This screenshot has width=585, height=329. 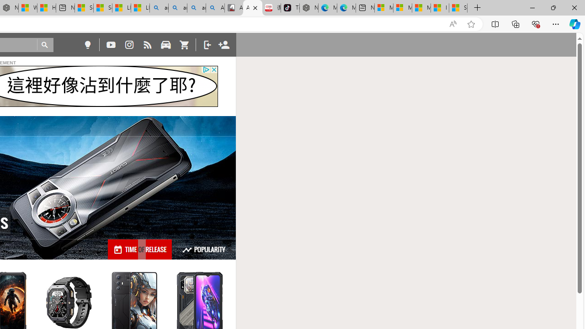 I want to click on Nordace - Best Sellers, so click(x=309, y=8).